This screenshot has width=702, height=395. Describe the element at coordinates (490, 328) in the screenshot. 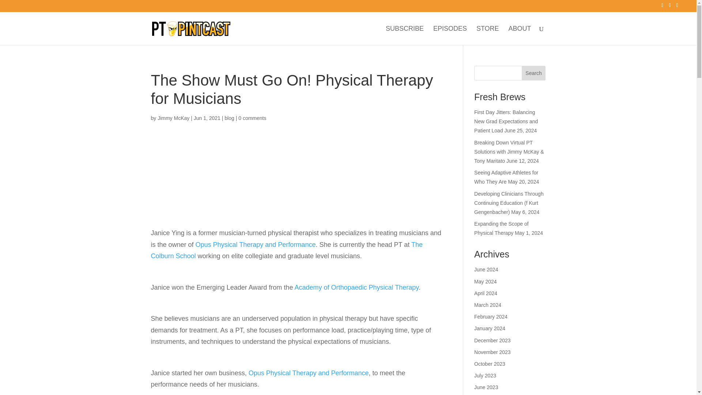

I see `January 2024` at that location.